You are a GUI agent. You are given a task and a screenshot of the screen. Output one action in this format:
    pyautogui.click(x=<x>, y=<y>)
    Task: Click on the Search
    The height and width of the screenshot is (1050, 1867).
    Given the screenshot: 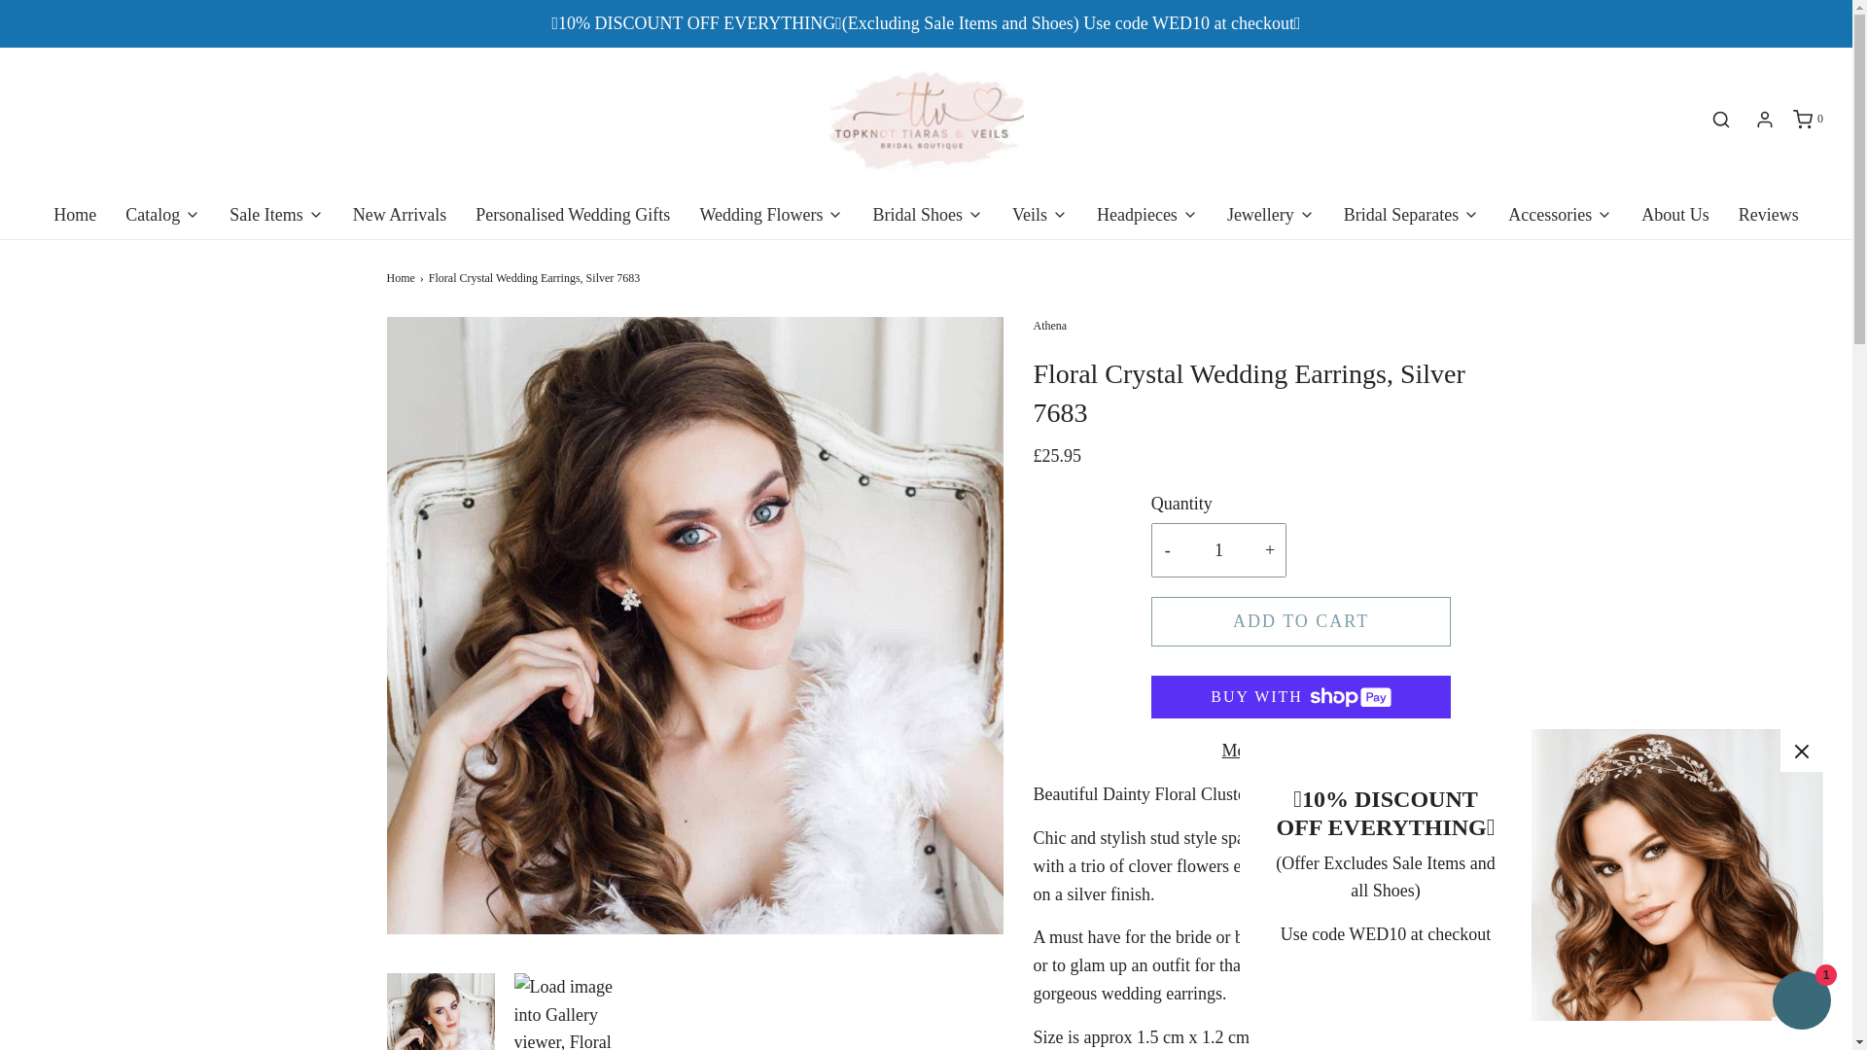 What is the action you would take?
    pyautogui.click(x=1720, y=119)
    